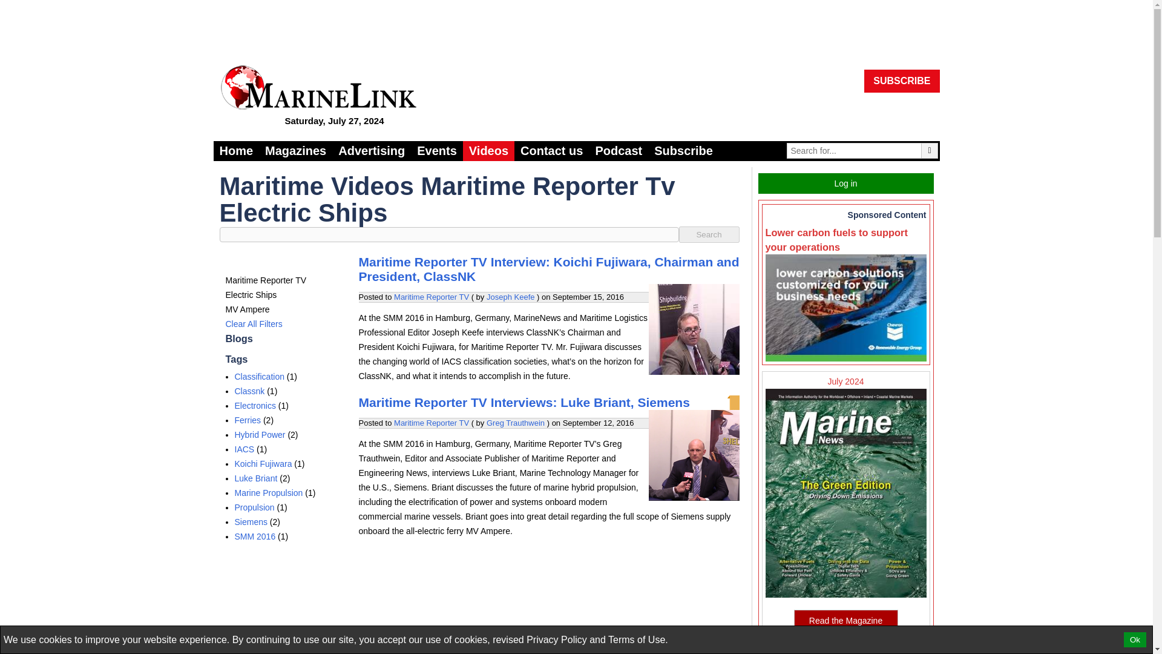  I want to click on SUBSCRIBE, so click(902, 81).